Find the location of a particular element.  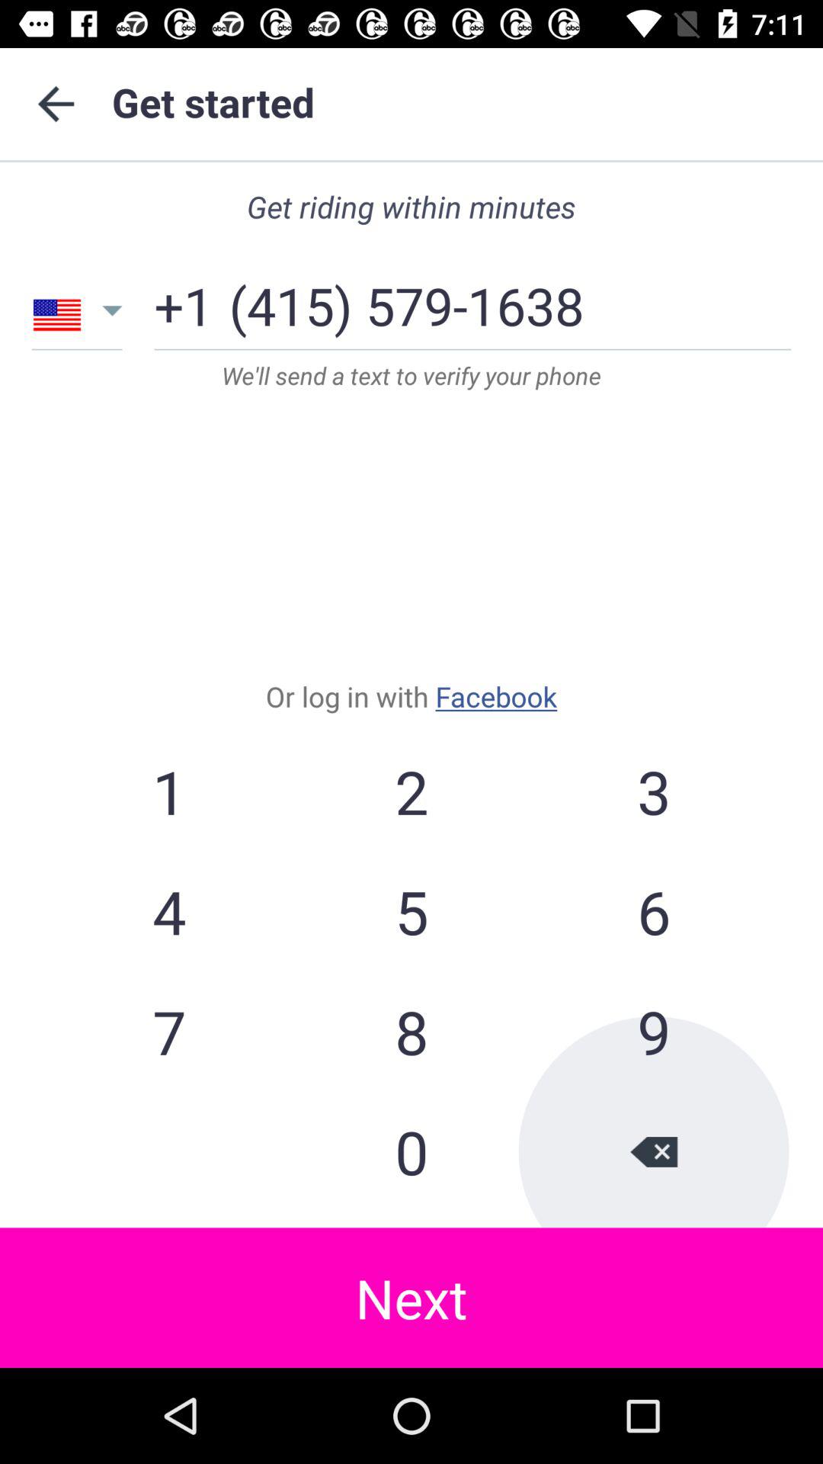

turn off the item to the right of the 2 is located at coordinates (653, 791).